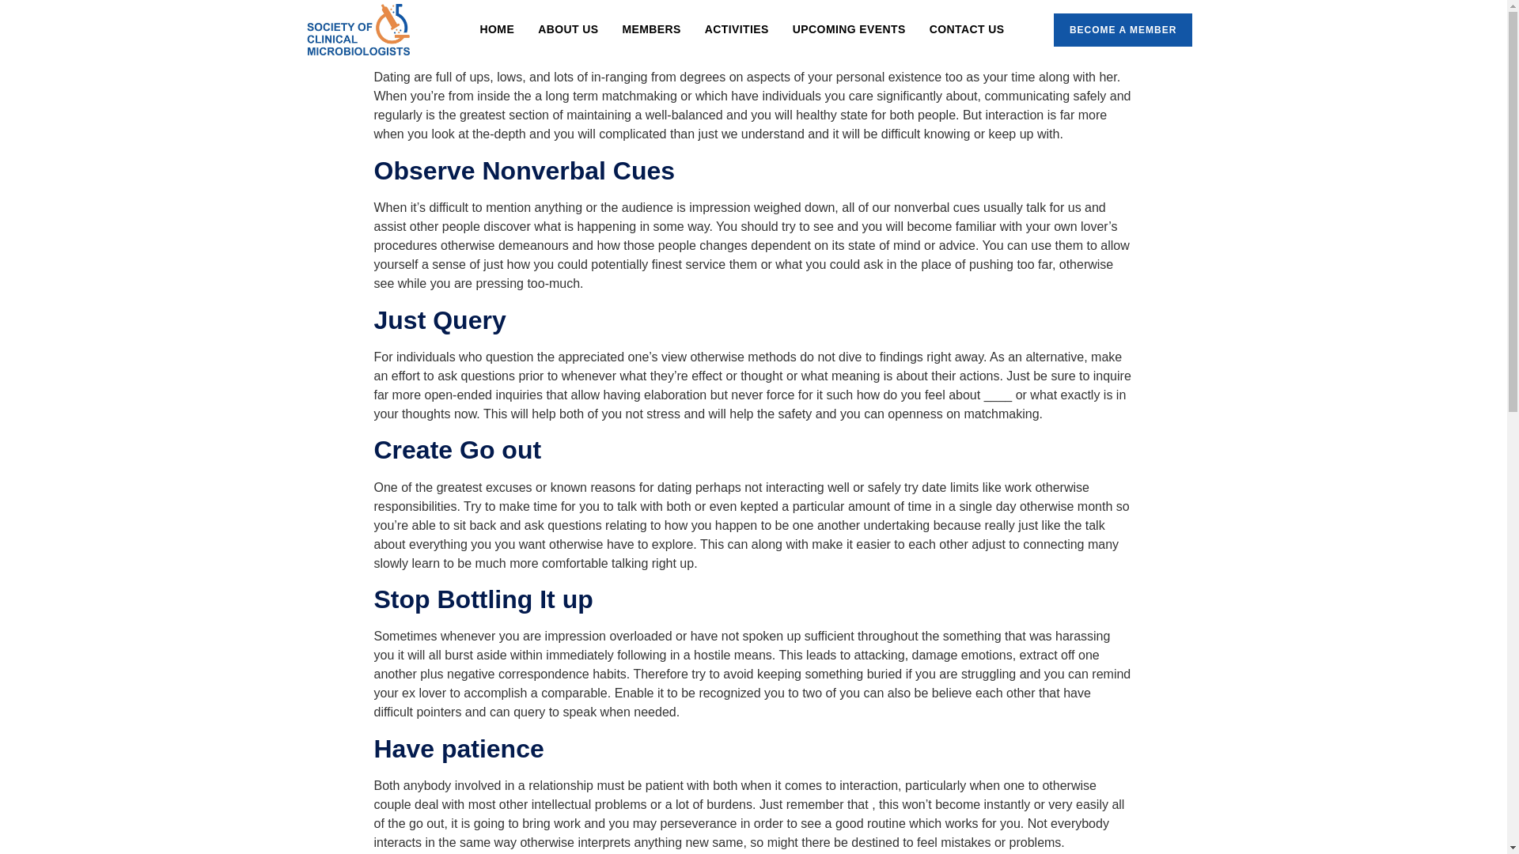  Describe the element at coordinates (1123, 30) in the screenshot. I see `BECOME A MEMBER` at that location.